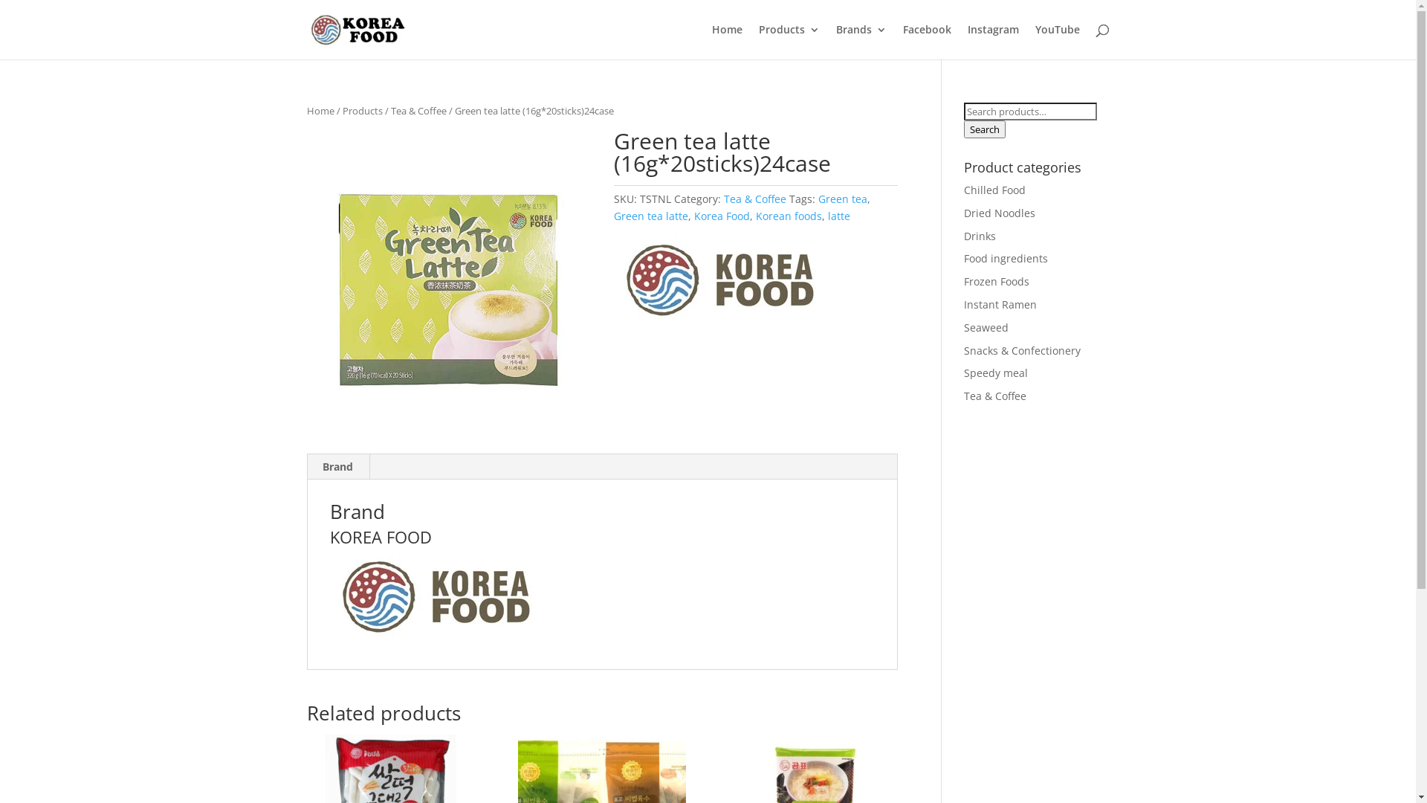 The image size is (1427, 803). Describe the element at coordinates (337, 467) in the screenshot. I see `Brand` at that location.